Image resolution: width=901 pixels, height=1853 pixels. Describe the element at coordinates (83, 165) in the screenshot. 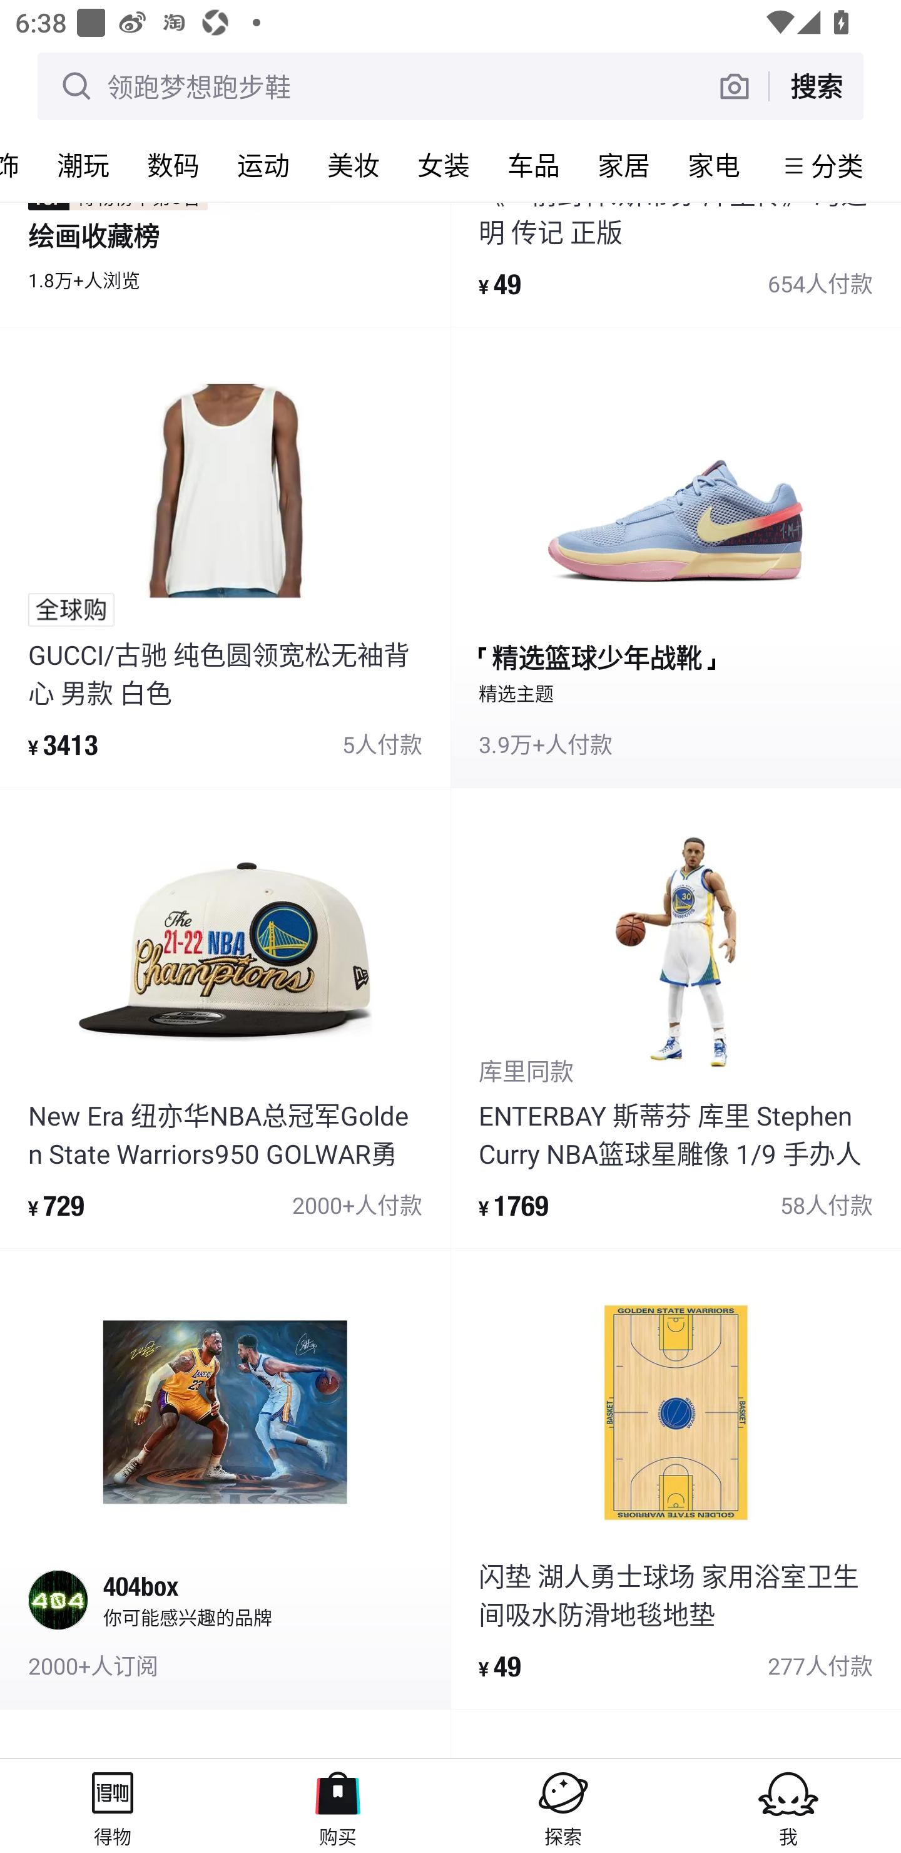

I see `潮玩` at that location.